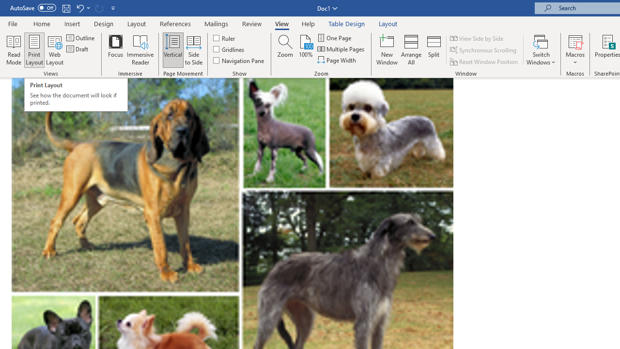 Image resolution: width=620 pixels, height=349 pixels. What do you see at coordinates (239, 60) in the screenshot?
I see `Navigation Pane` at bounding box center [239, 60].